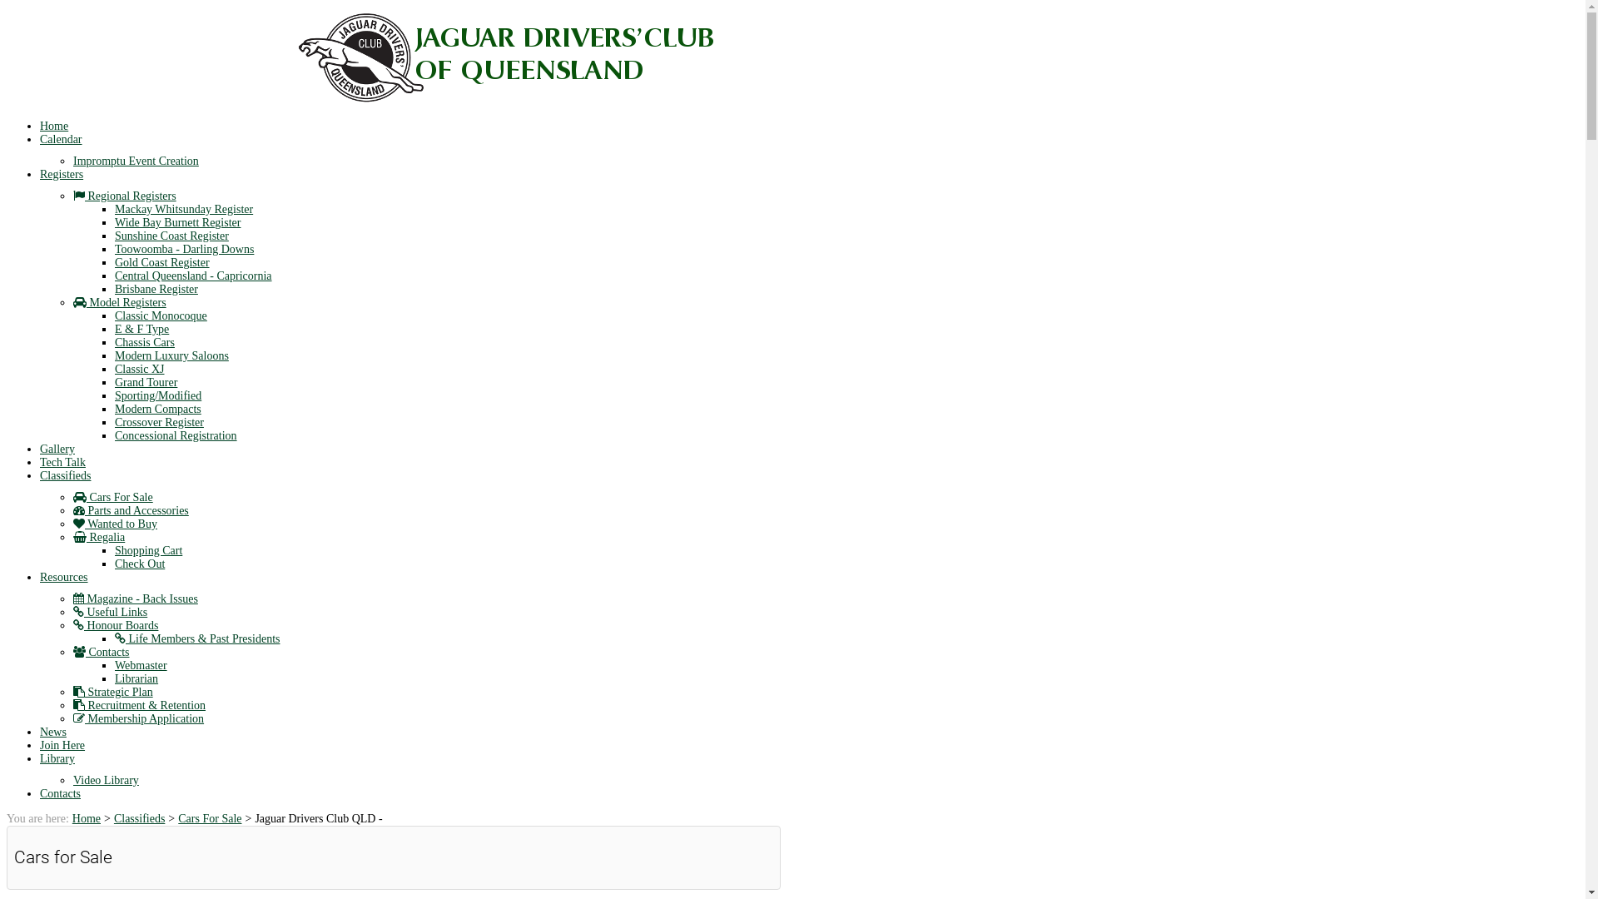  What do you see at coordinates (140, 370) in the screenshot?
I see `Classic XJ` at bounding box center [140, 370].